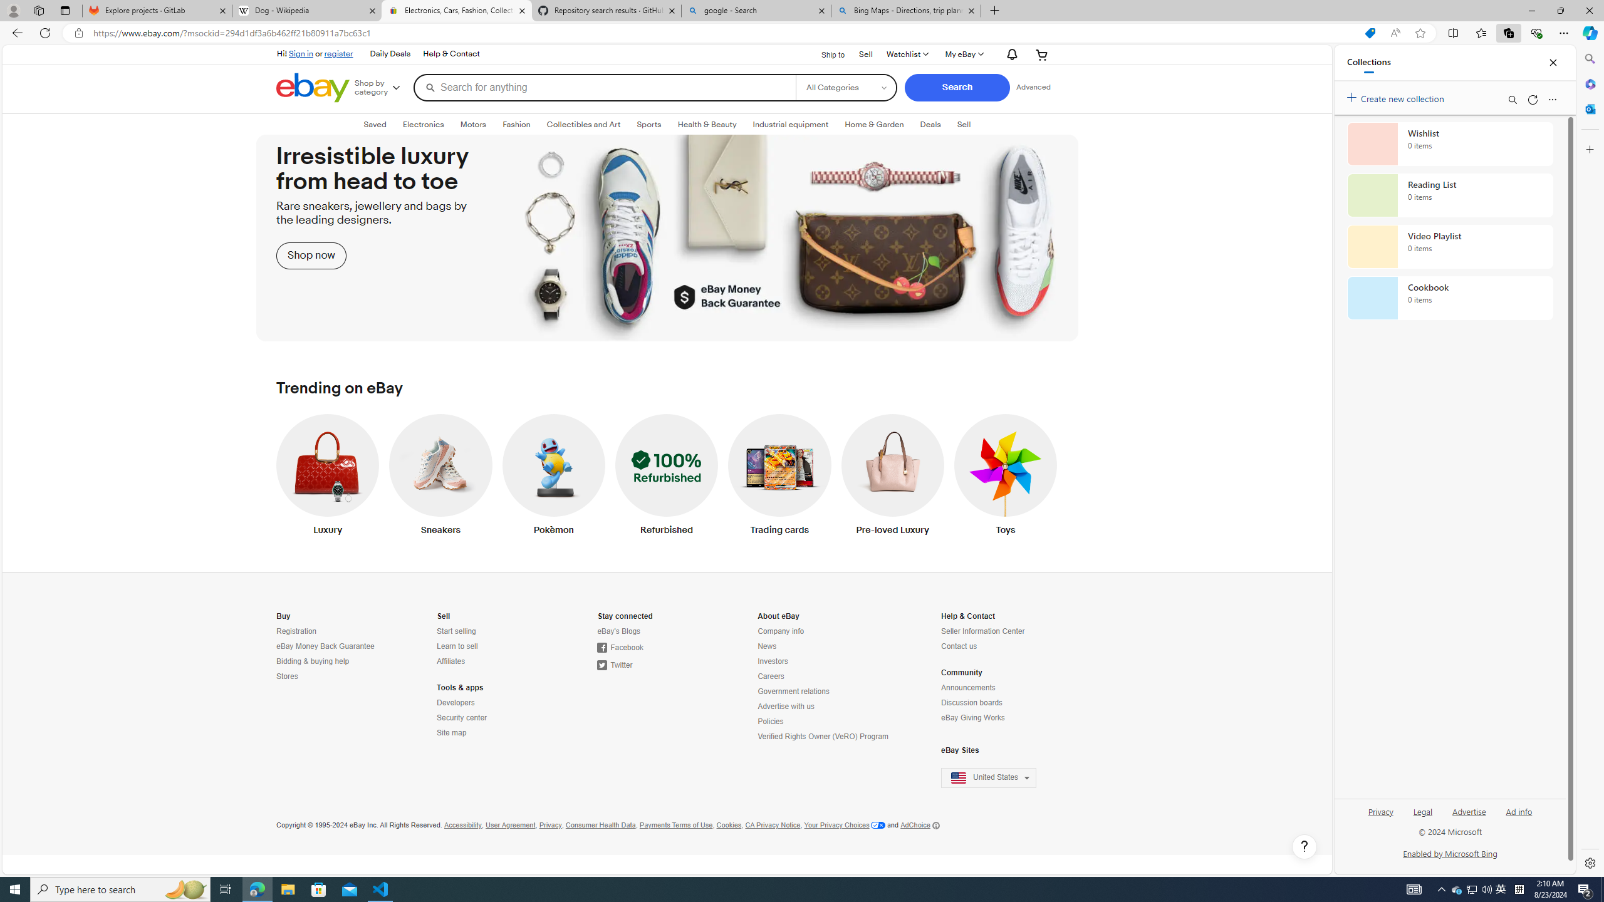  What do you see at coordinates (516, 125) in the screenshot?
I see `Fashion` at bounding box center [516, 125].